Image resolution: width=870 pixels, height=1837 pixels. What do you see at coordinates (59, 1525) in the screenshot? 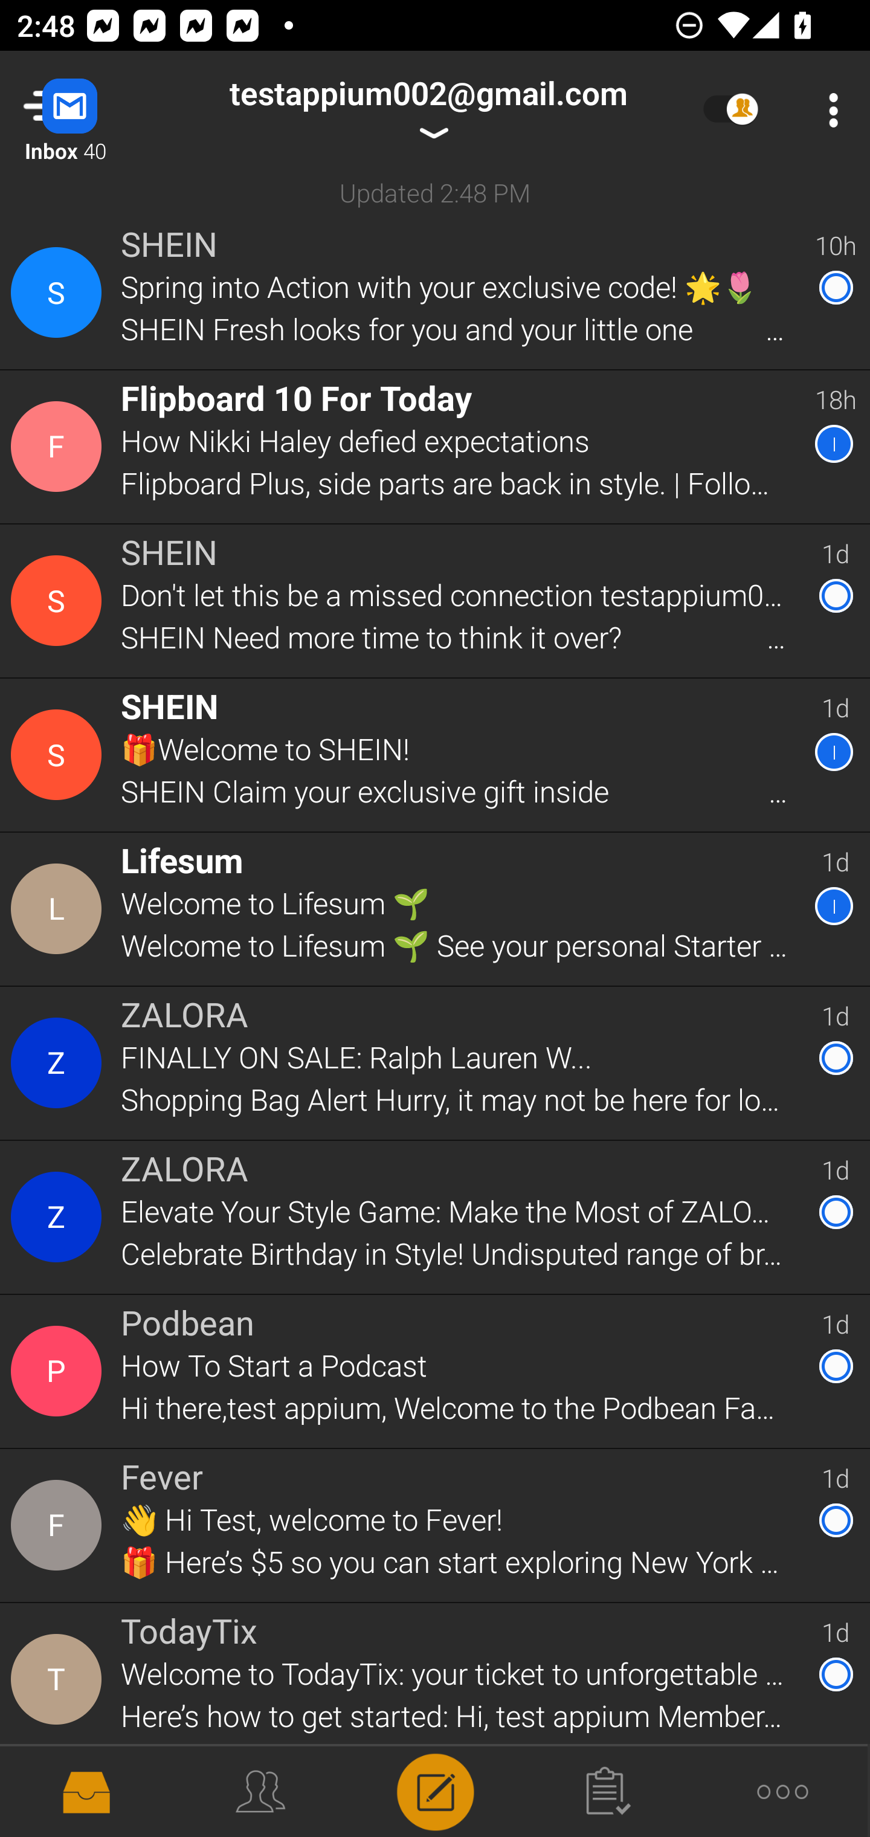
I see `Contact Details` at bounding box center [59, 1525].